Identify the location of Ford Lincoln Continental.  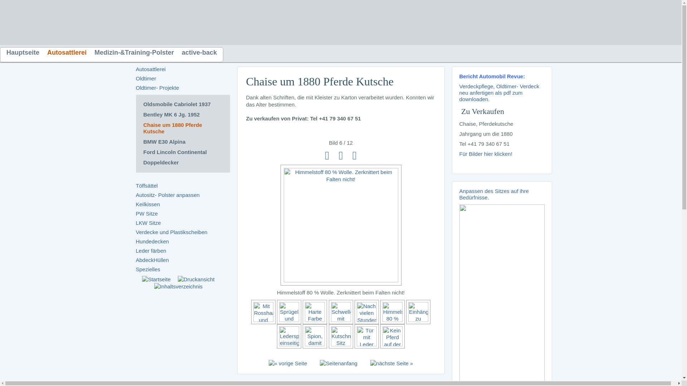
(175, 152).